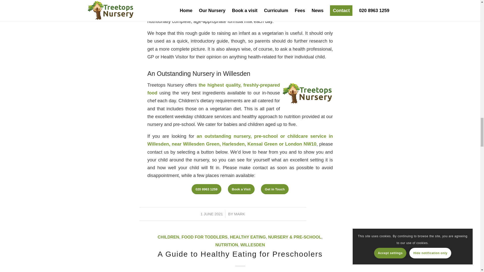 The height and width of the screenshot is (272, 484). Describe the element at coordinates (204, 237) in the screenshot. I see `FOOD FOR TODDLERS` at that location.